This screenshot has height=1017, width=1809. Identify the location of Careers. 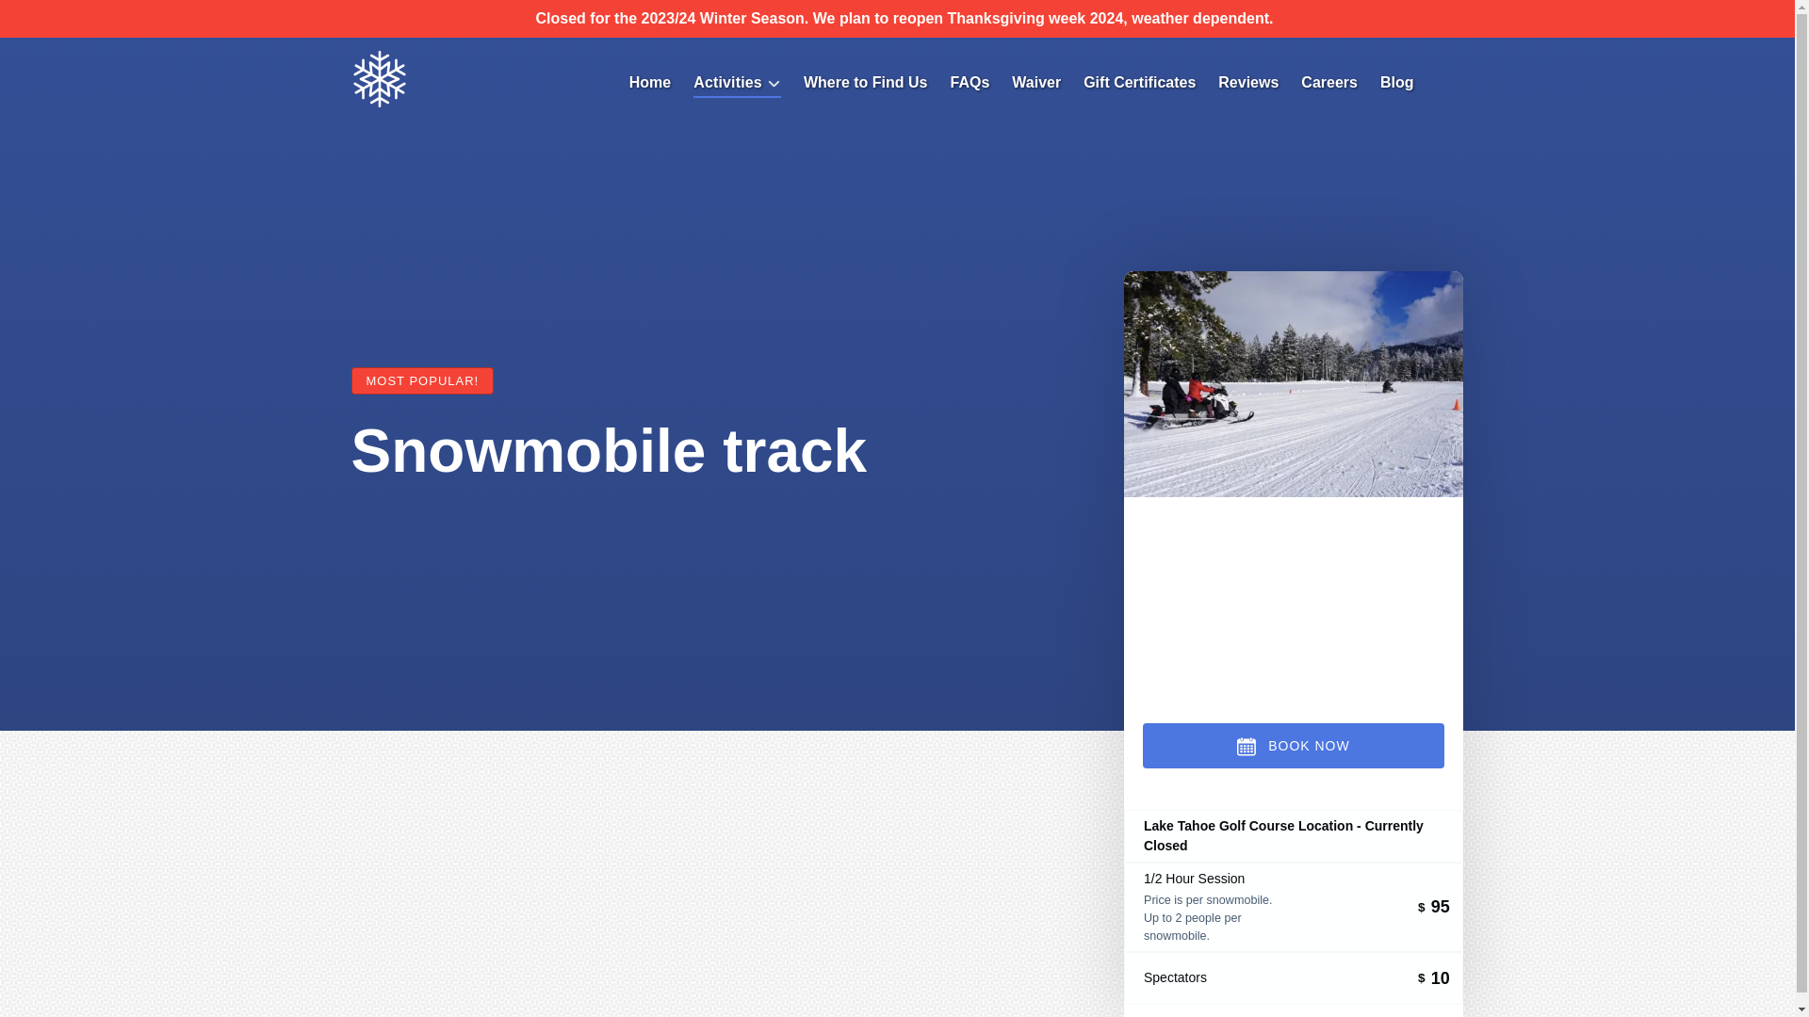
(1328, 83).